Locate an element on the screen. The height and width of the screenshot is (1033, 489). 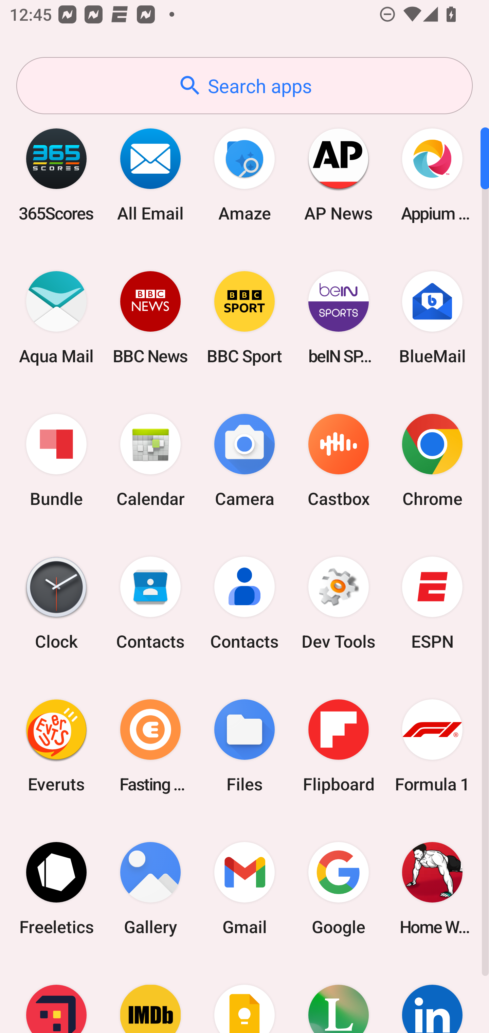
365Scores is located at coordinates (56, 175).